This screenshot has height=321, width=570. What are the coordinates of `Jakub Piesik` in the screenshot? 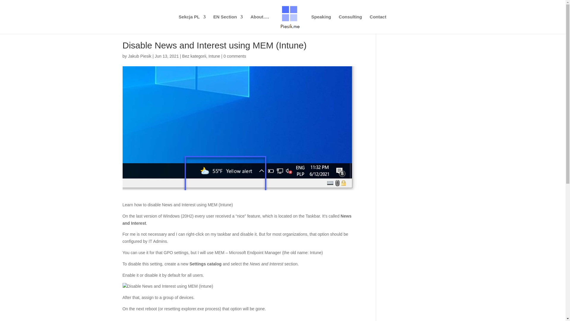 It's located at (140, 56).